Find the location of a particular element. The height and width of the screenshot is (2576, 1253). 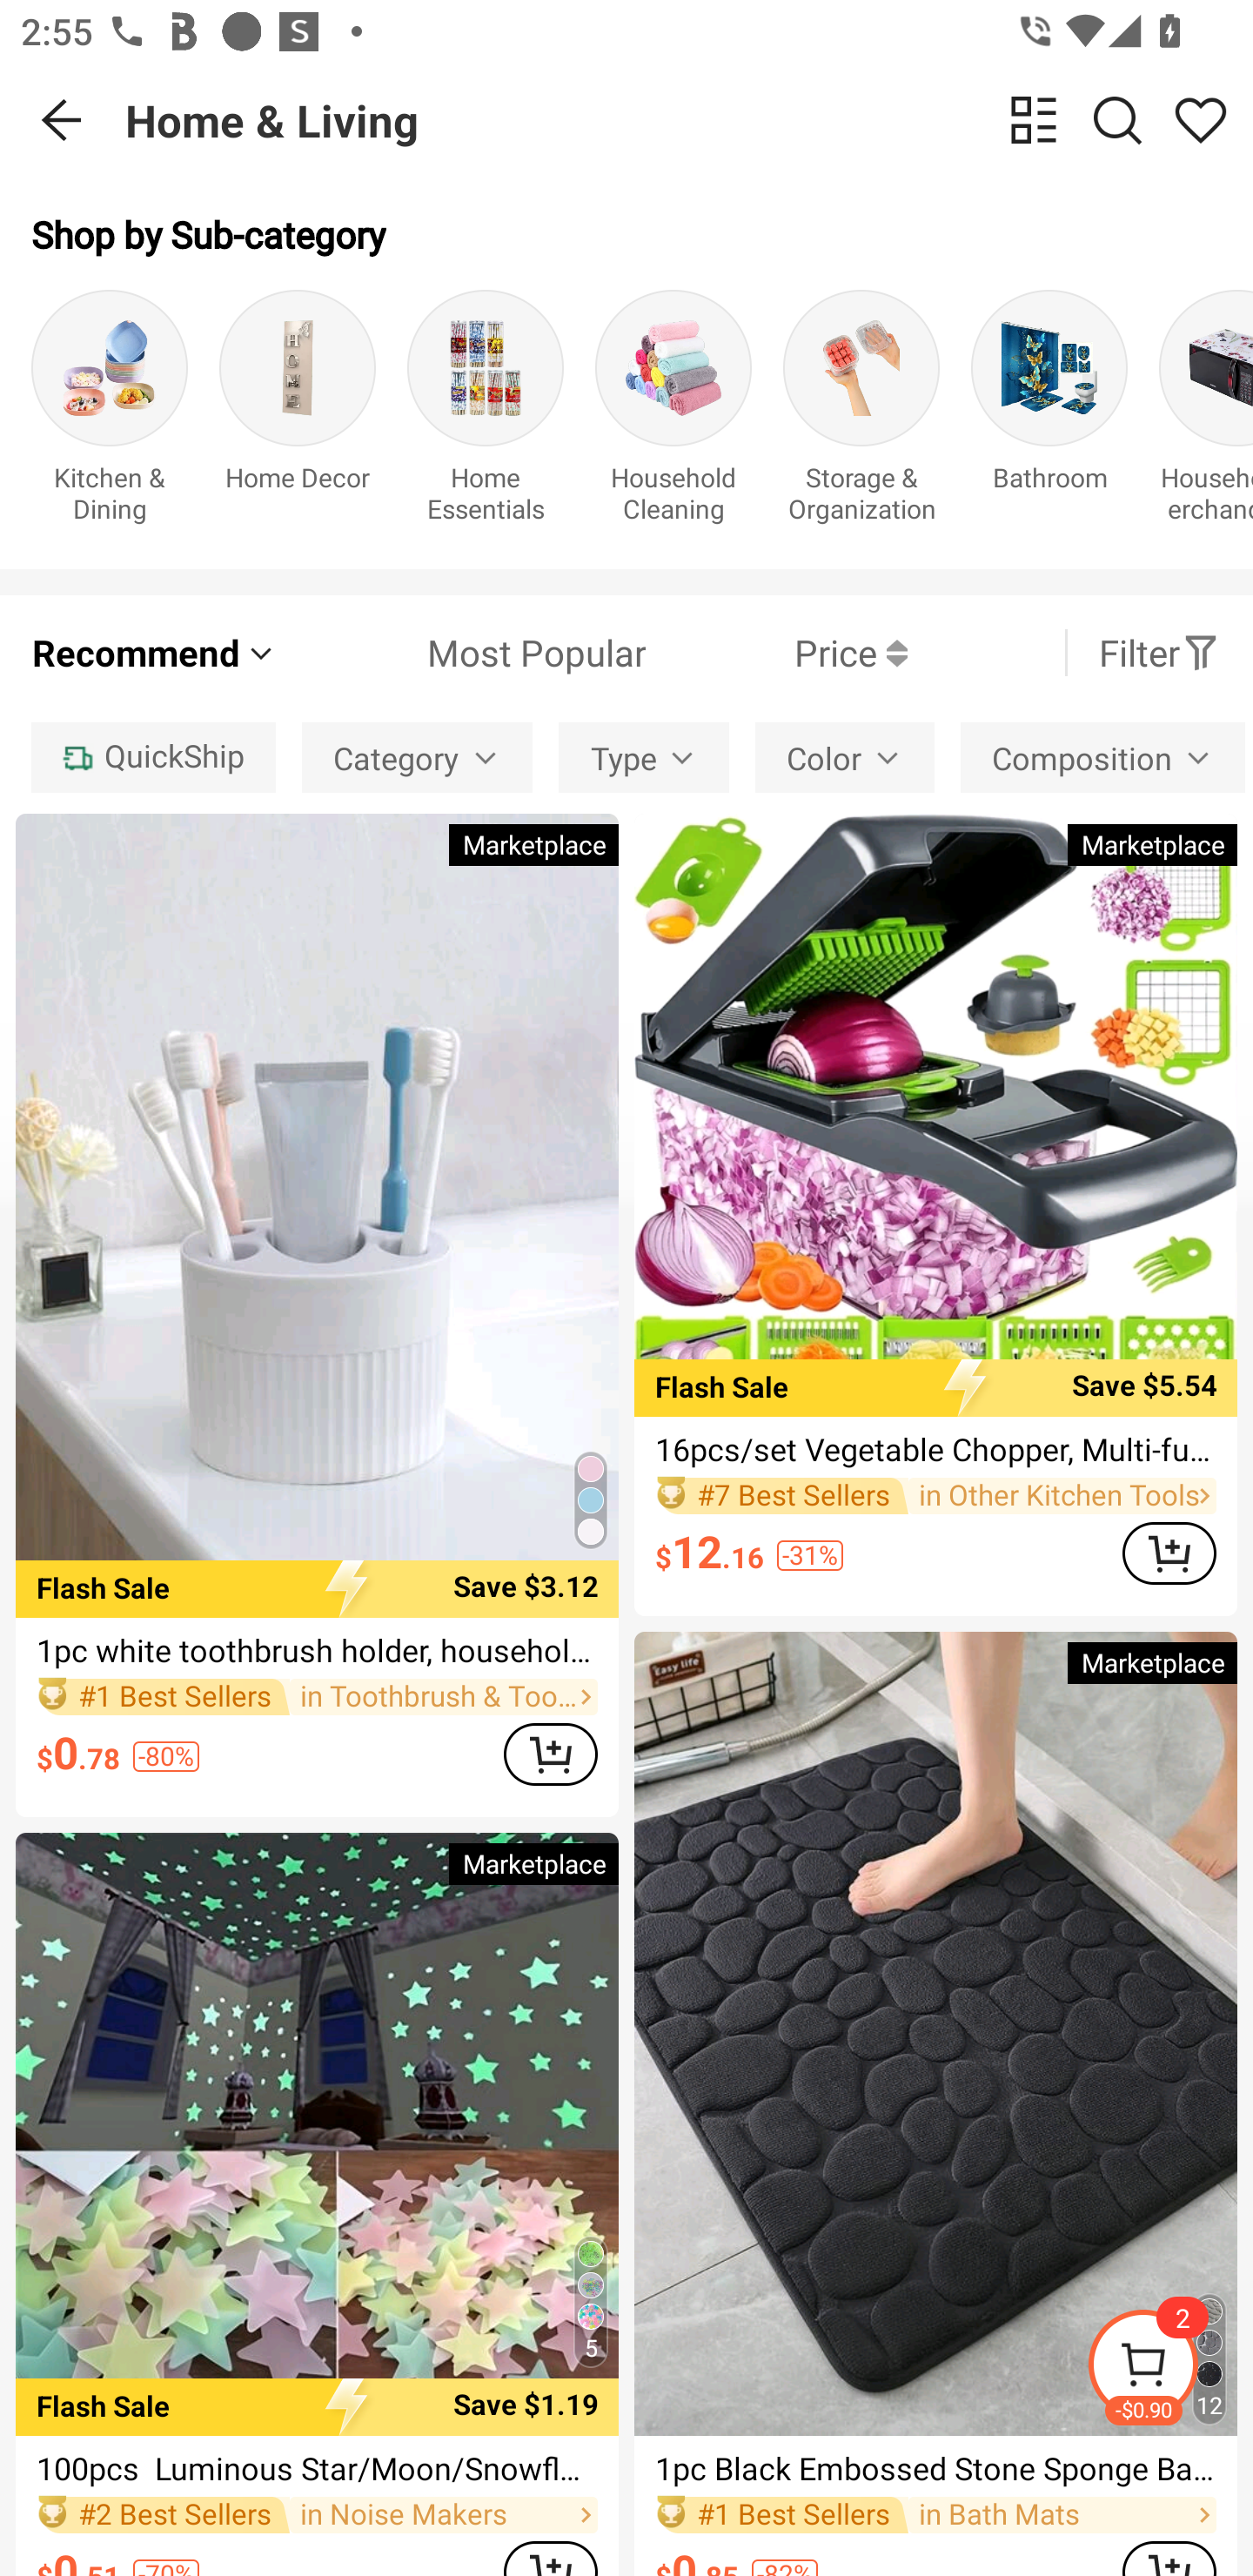

Price is located at coordinates (776, 653).